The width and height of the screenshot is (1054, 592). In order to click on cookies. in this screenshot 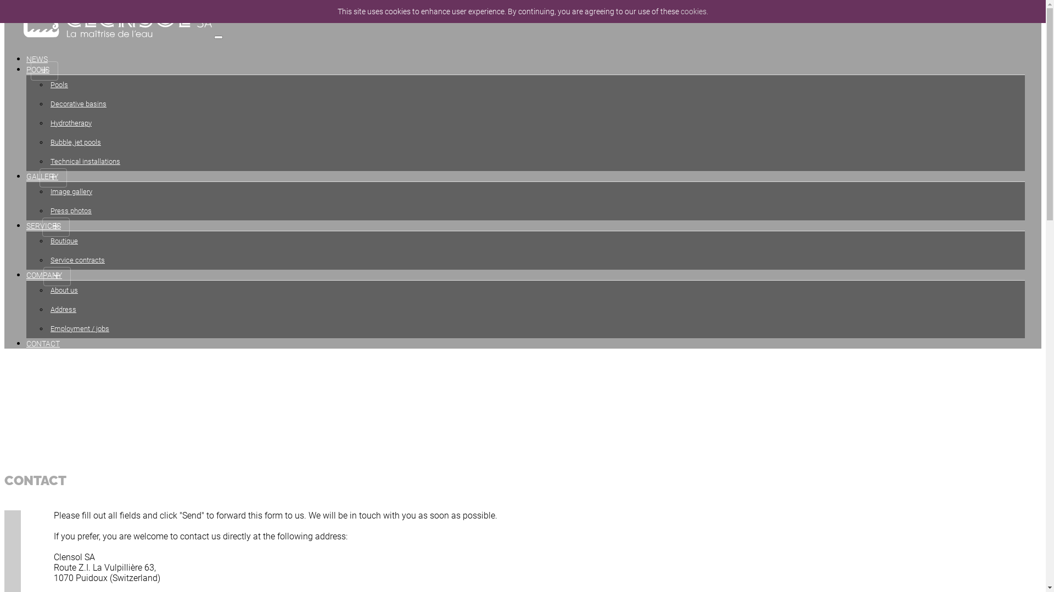, I will do `click(694, 12)`.